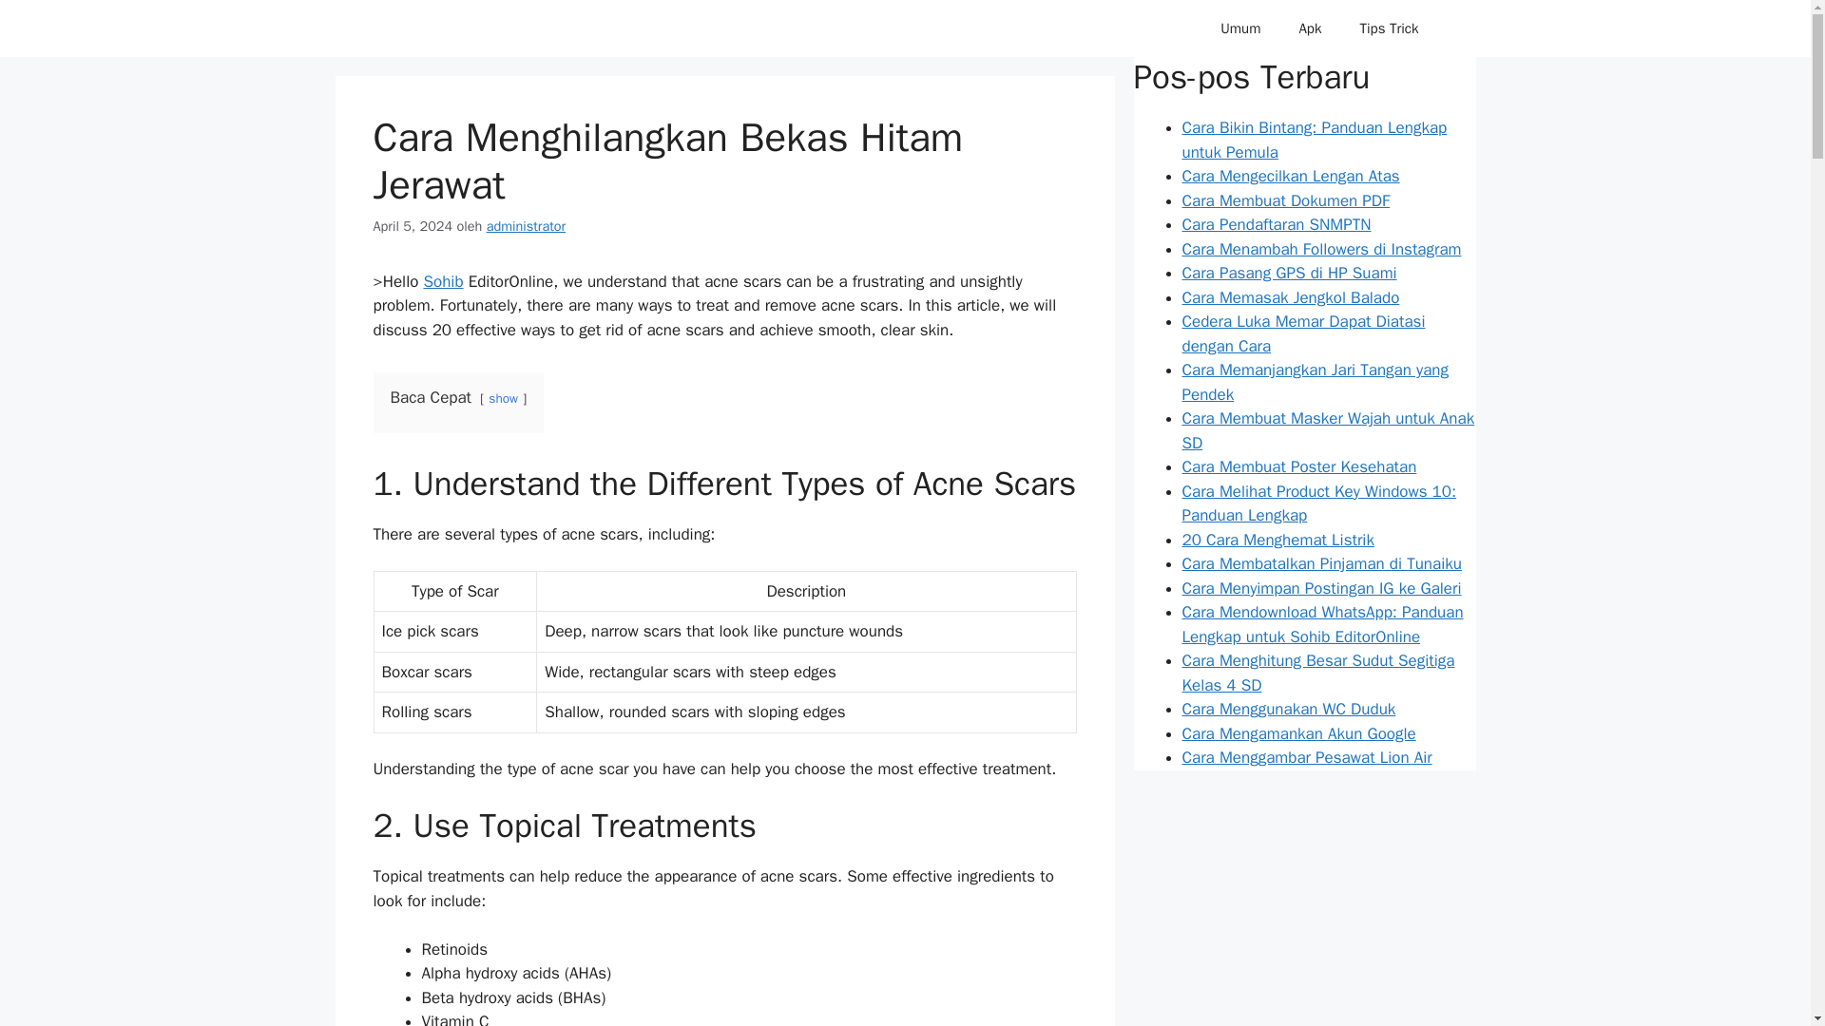  What do you see at coordinates (443, 281) in the screenshot?
I see `Sohib` at bounding box center [443, 281].